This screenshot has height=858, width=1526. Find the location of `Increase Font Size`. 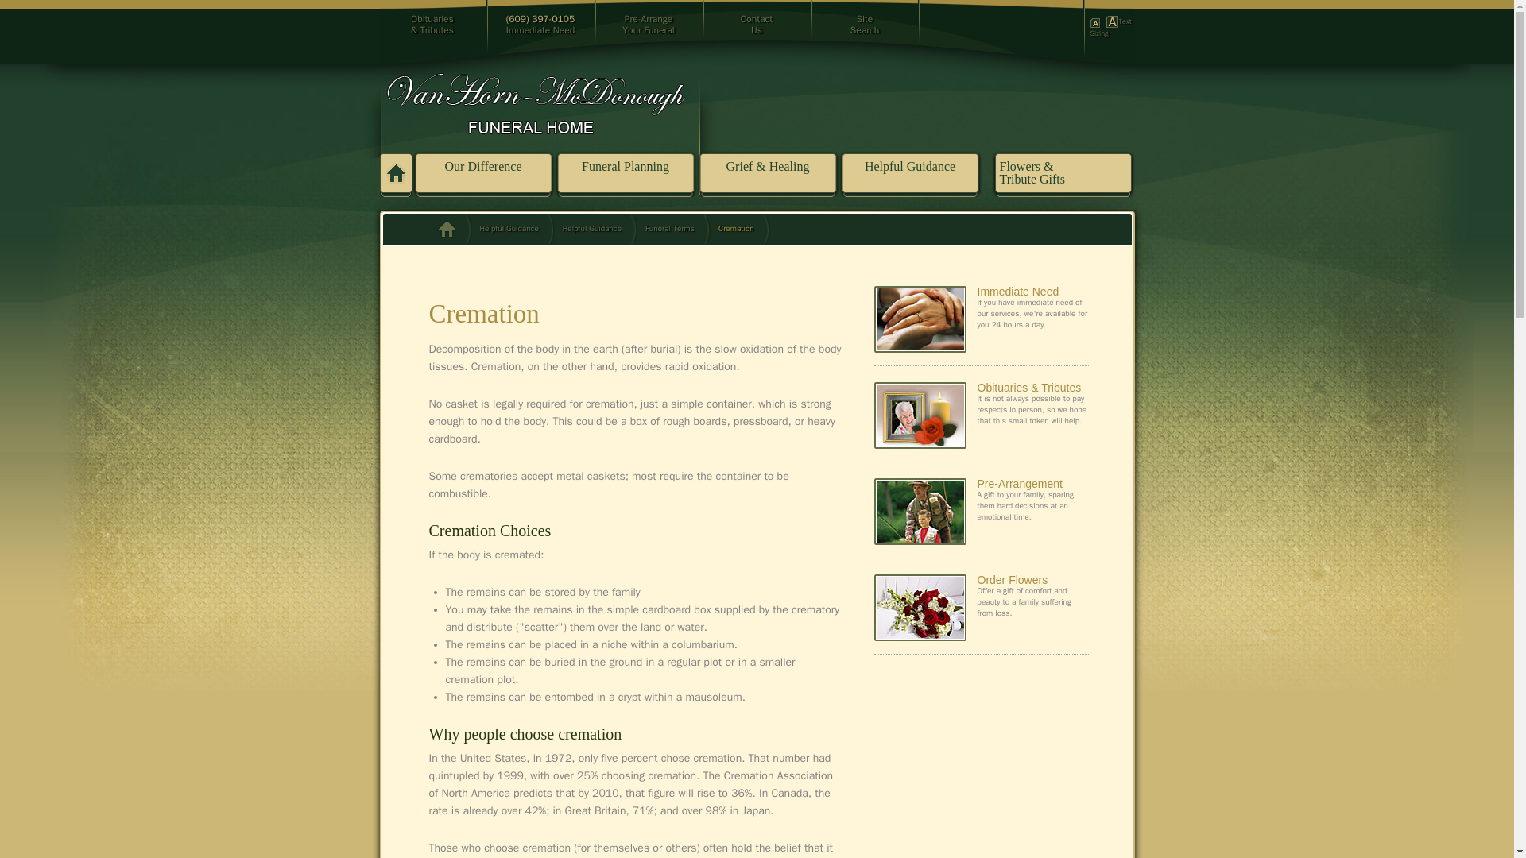

Increase Font Size is located at coordinates (483, 167).